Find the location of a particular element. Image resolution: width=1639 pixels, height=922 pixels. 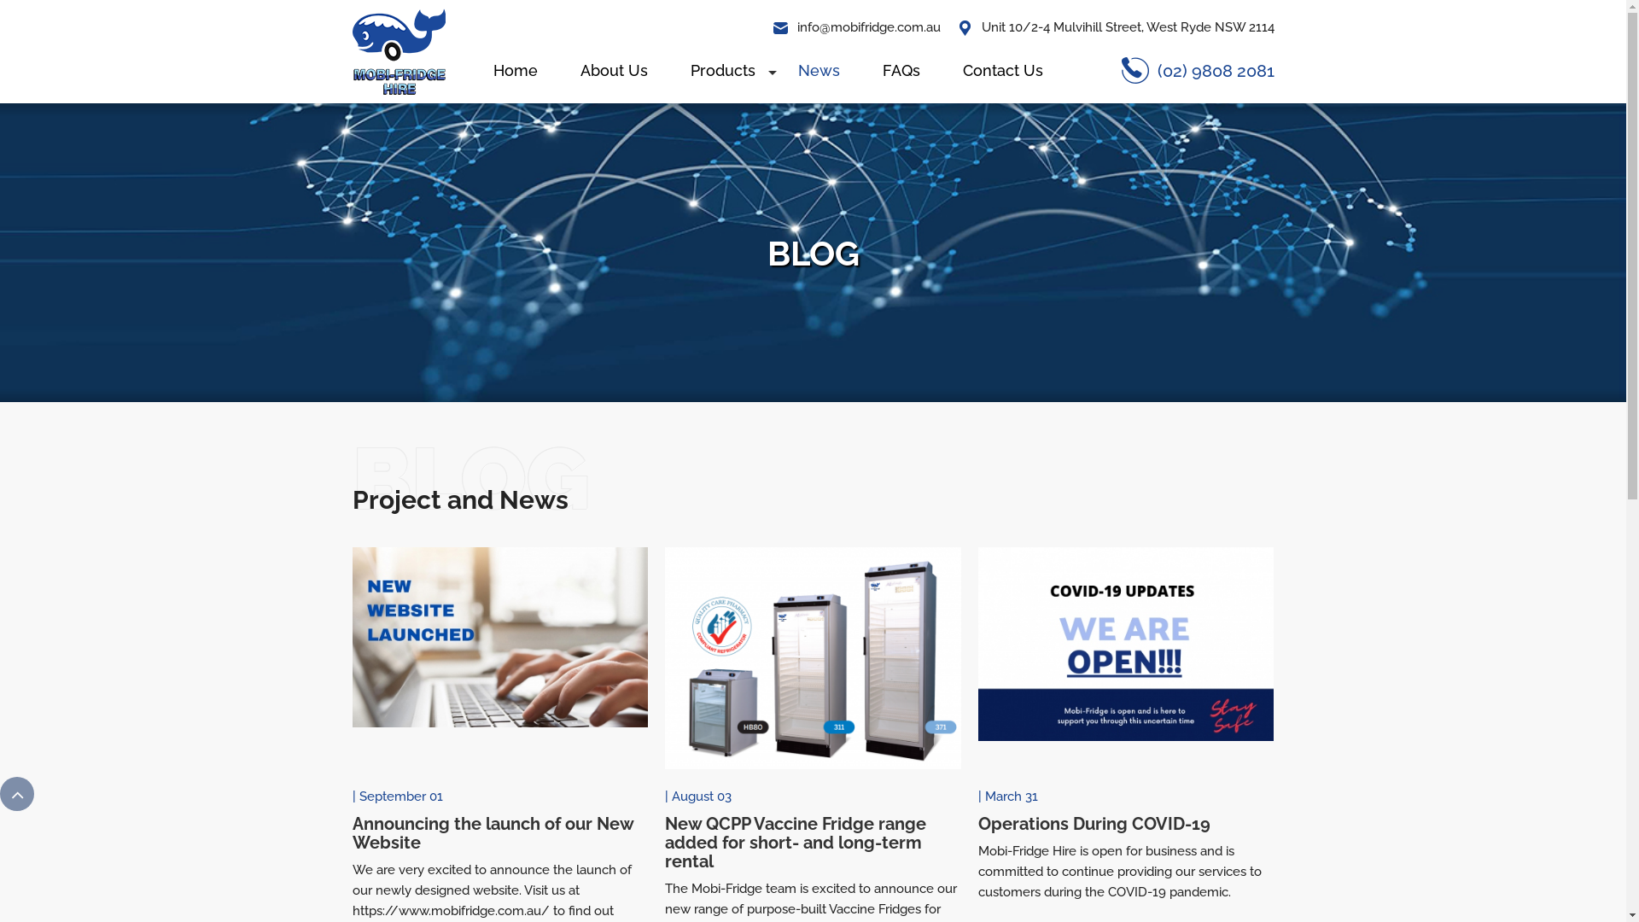

Operations During COVID-19 is located at coordinates (1127, 824).